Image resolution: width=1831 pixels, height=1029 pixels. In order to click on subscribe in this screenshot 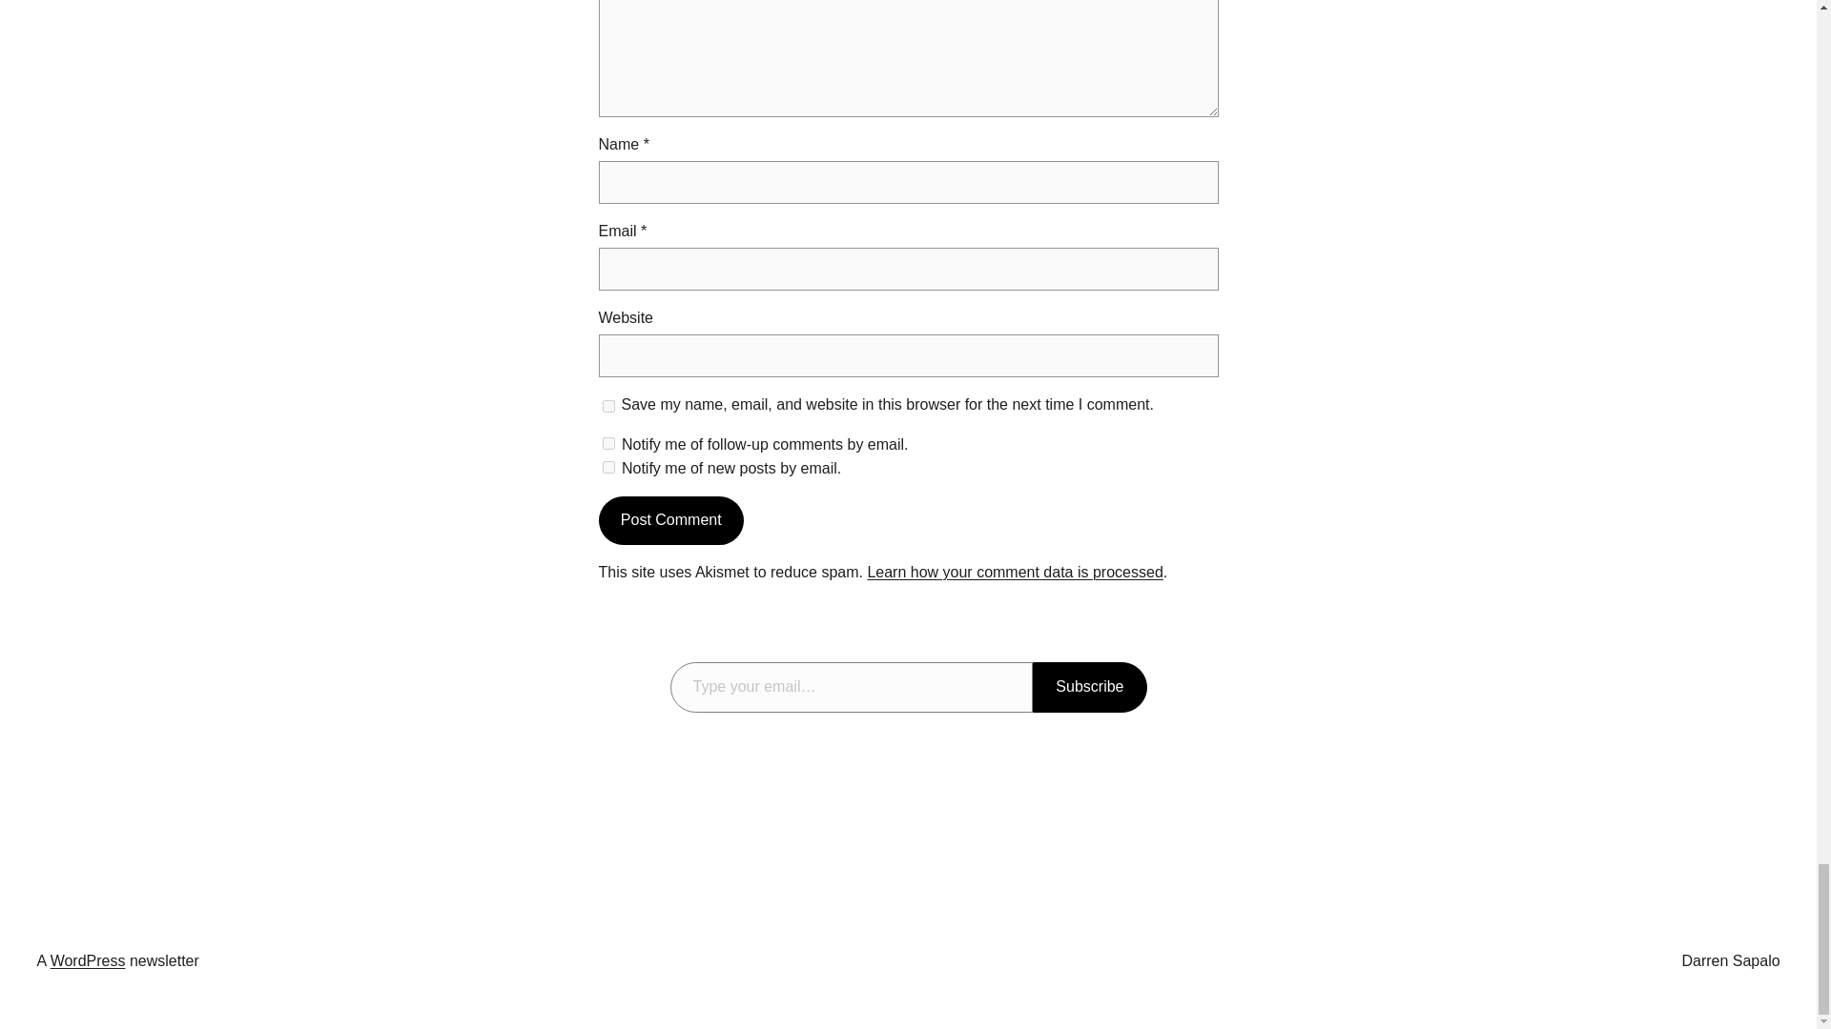, I will do `click(608, 467)`.